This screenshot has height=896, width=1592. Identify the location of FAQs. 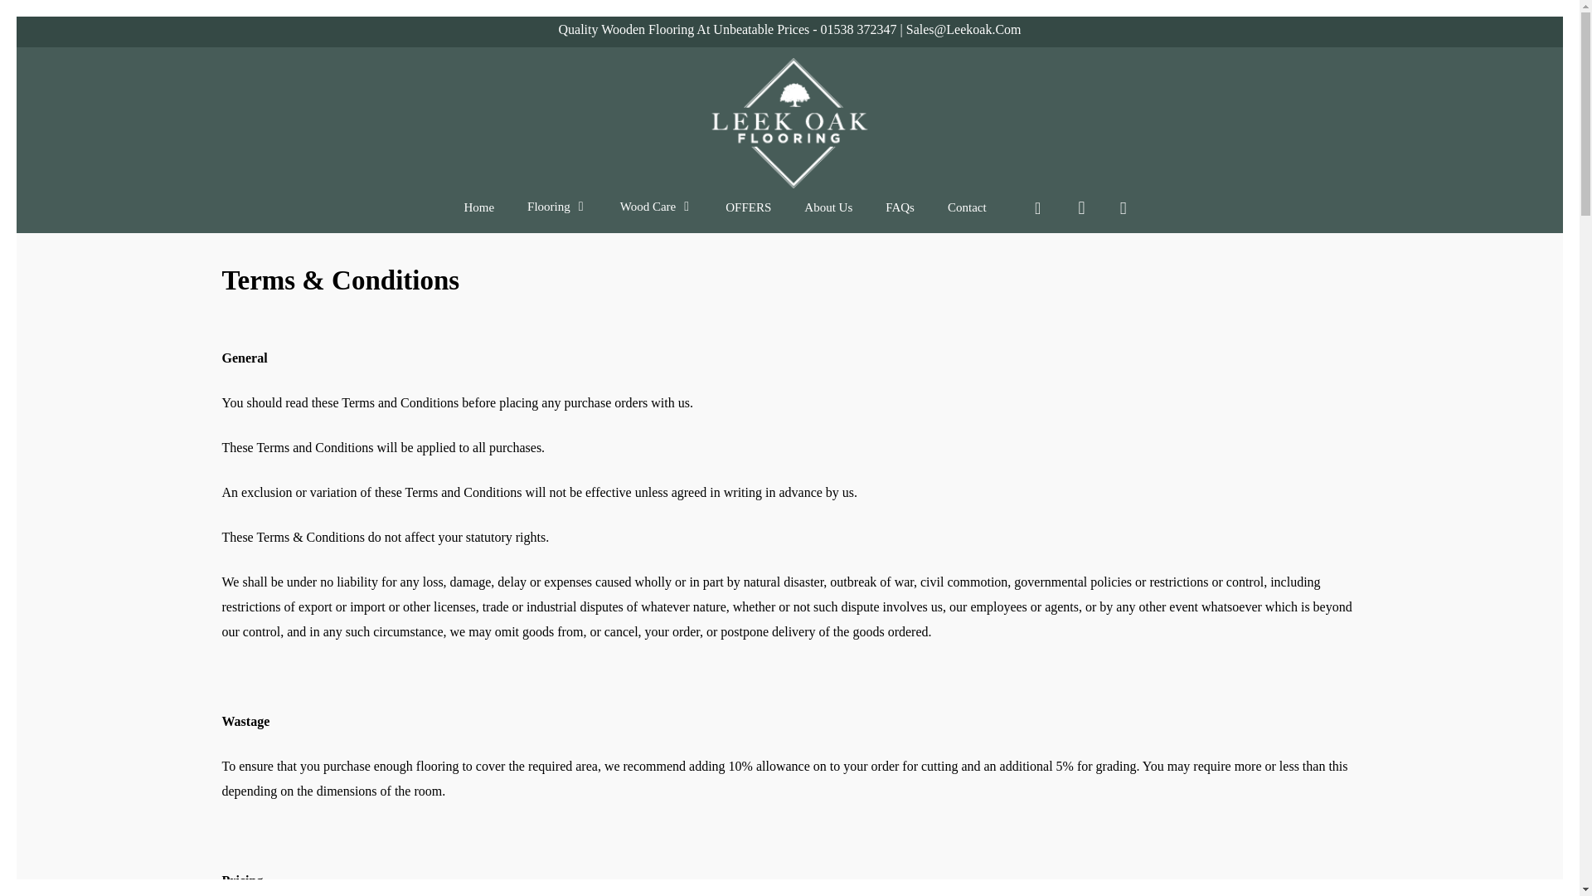
(899, 216).